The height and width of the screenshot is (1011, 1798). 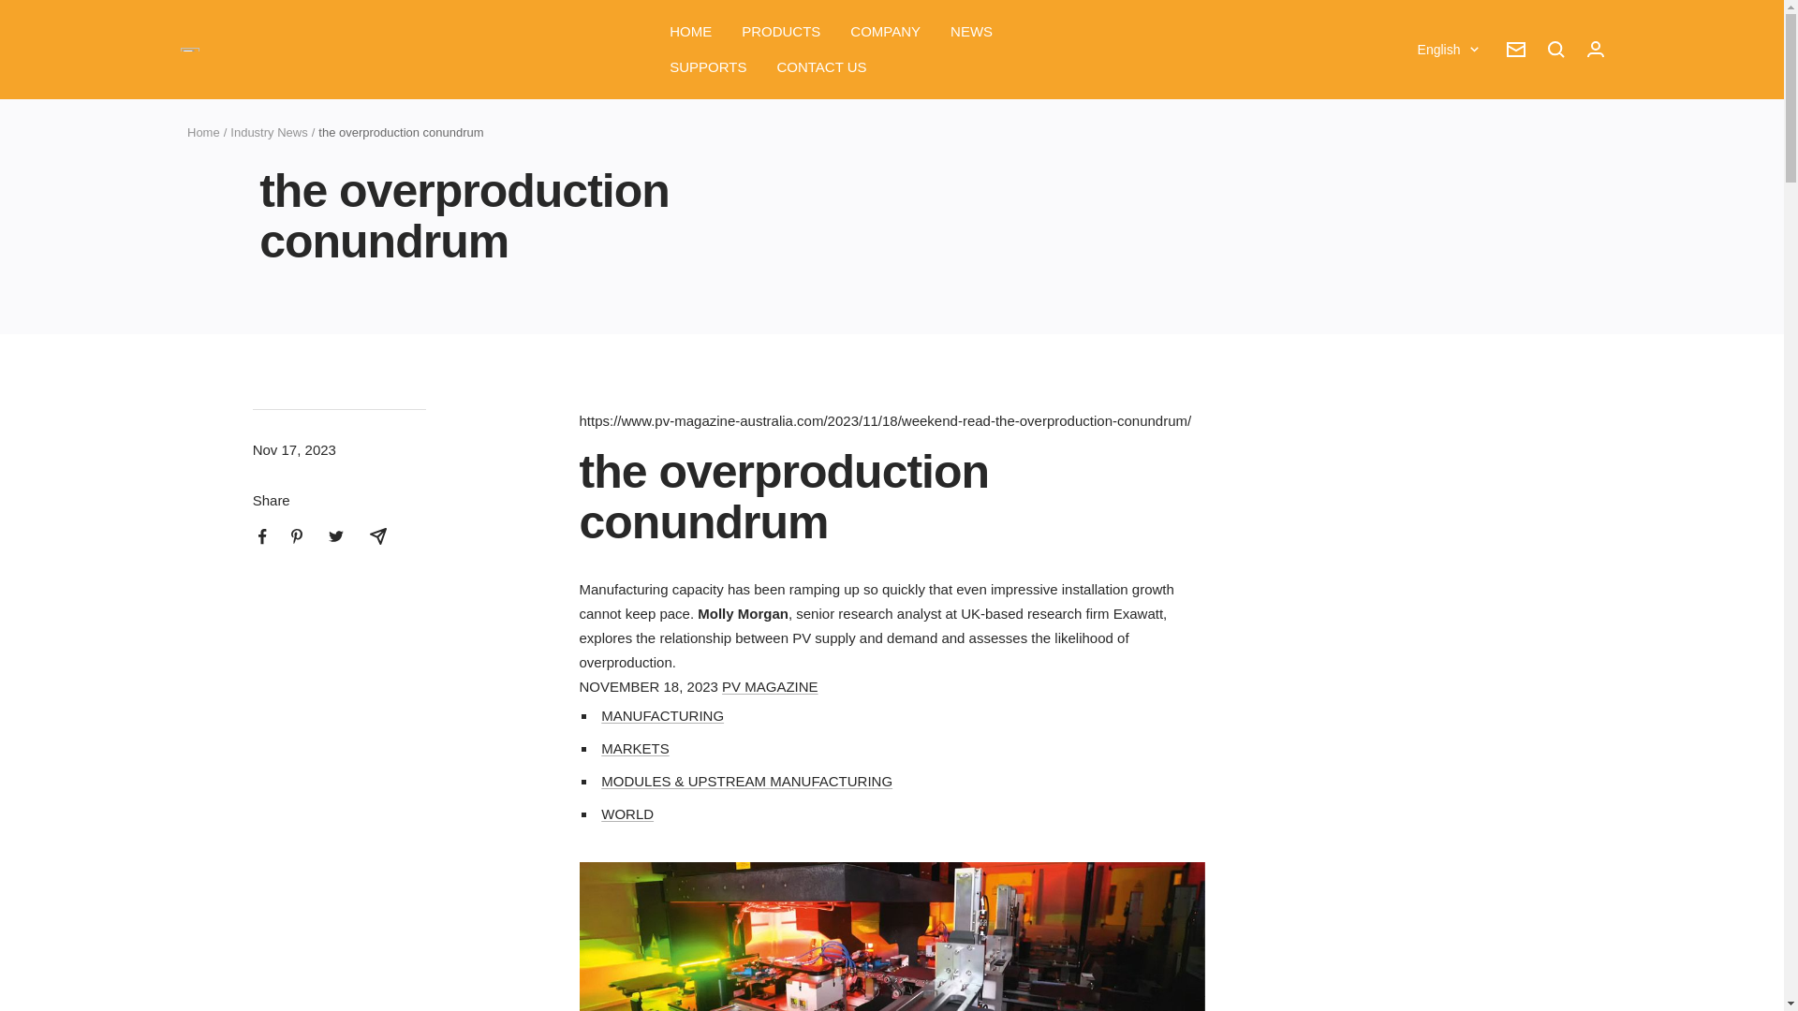 What do you see at coordinates (780, 32) in the screenshot?
I see `PRODUCTS` at bounding box center [780, 32].